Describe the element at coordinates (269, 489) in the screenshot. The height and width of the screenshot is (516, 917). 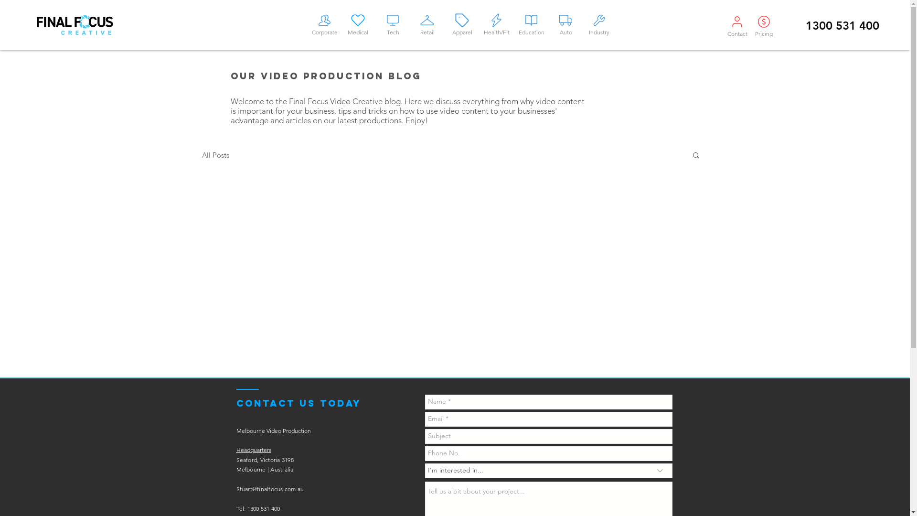
I see `Stuart@finalfocus.com.au` at that location.